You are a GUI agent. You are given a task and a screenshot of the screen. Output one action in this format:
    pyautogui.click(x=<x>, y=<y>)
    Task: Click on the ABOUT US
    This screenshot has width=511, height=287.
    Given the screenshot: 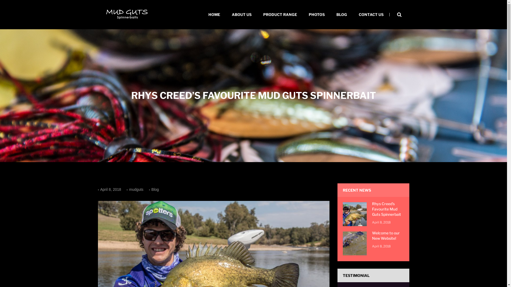 What is the action you would take?
    pyautogui.click(x=241, y=15)
    